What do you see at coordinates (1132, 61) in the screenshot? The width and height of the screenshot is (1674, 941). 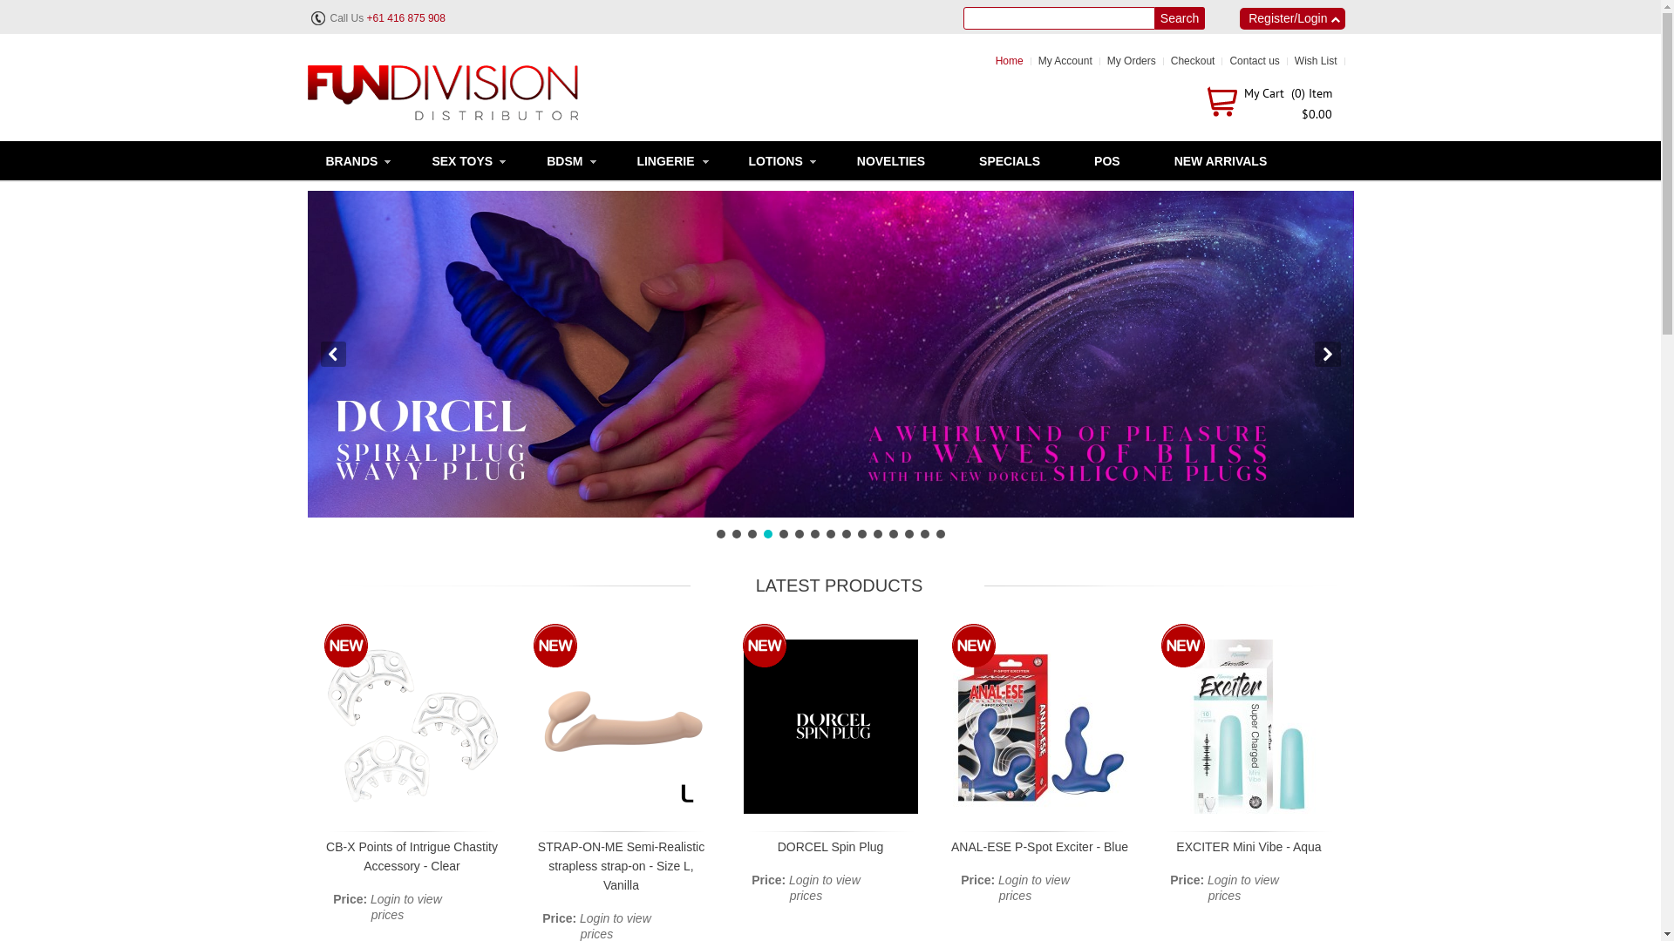 I see `My Orders` at bounding box center [1132, 61].